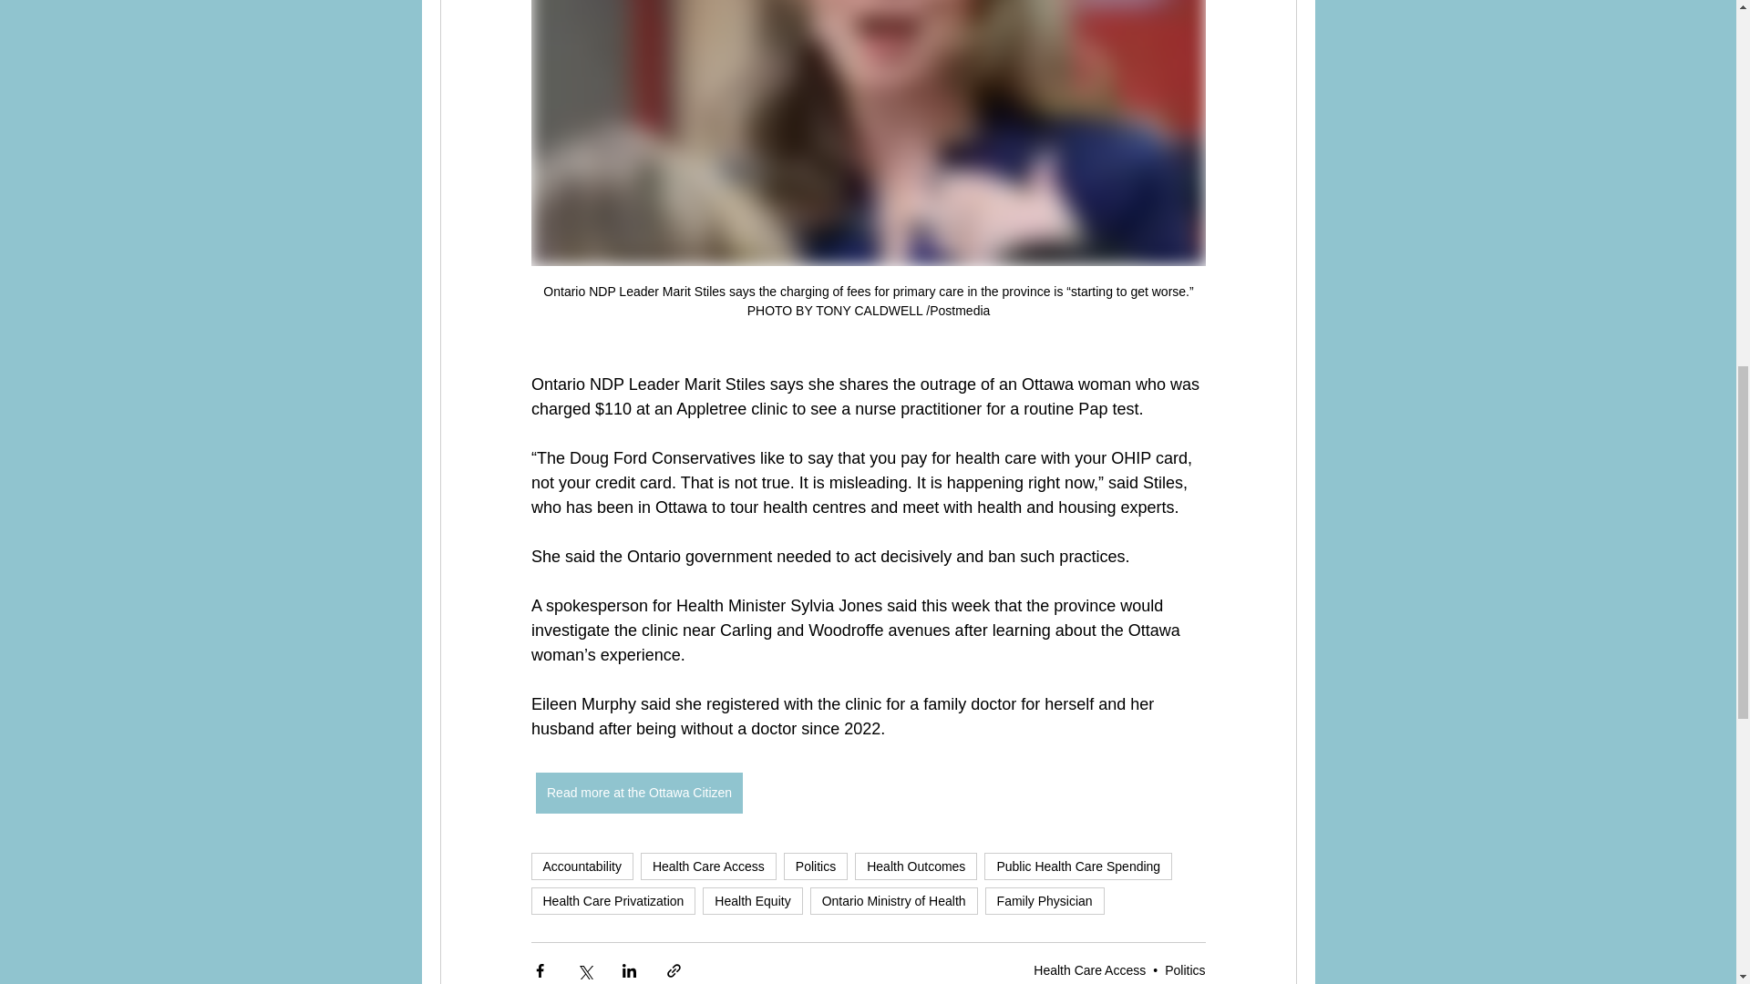 The height and width of the screenshot is (984, 1750). What do you see at coordinates (915, 866) in the screenshot?
I see `Health Outcomes` at bounding box center [915, 866].